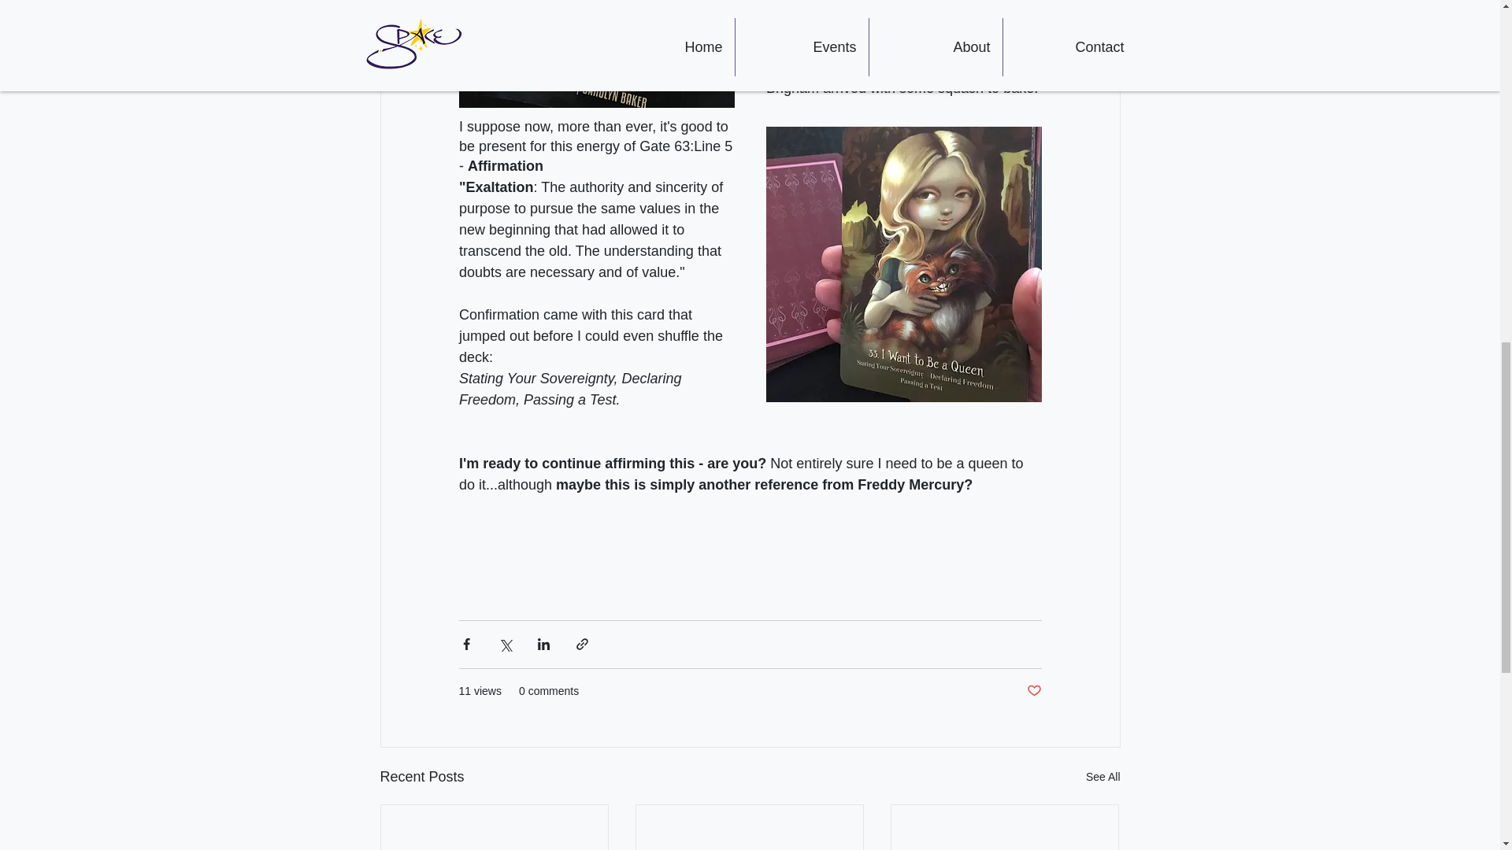 The width and height of the screenshot is (1512, 850). Describe the element at coordinates (1033, 691) in the screenshot. I see `Post not marked as liked` at that location.